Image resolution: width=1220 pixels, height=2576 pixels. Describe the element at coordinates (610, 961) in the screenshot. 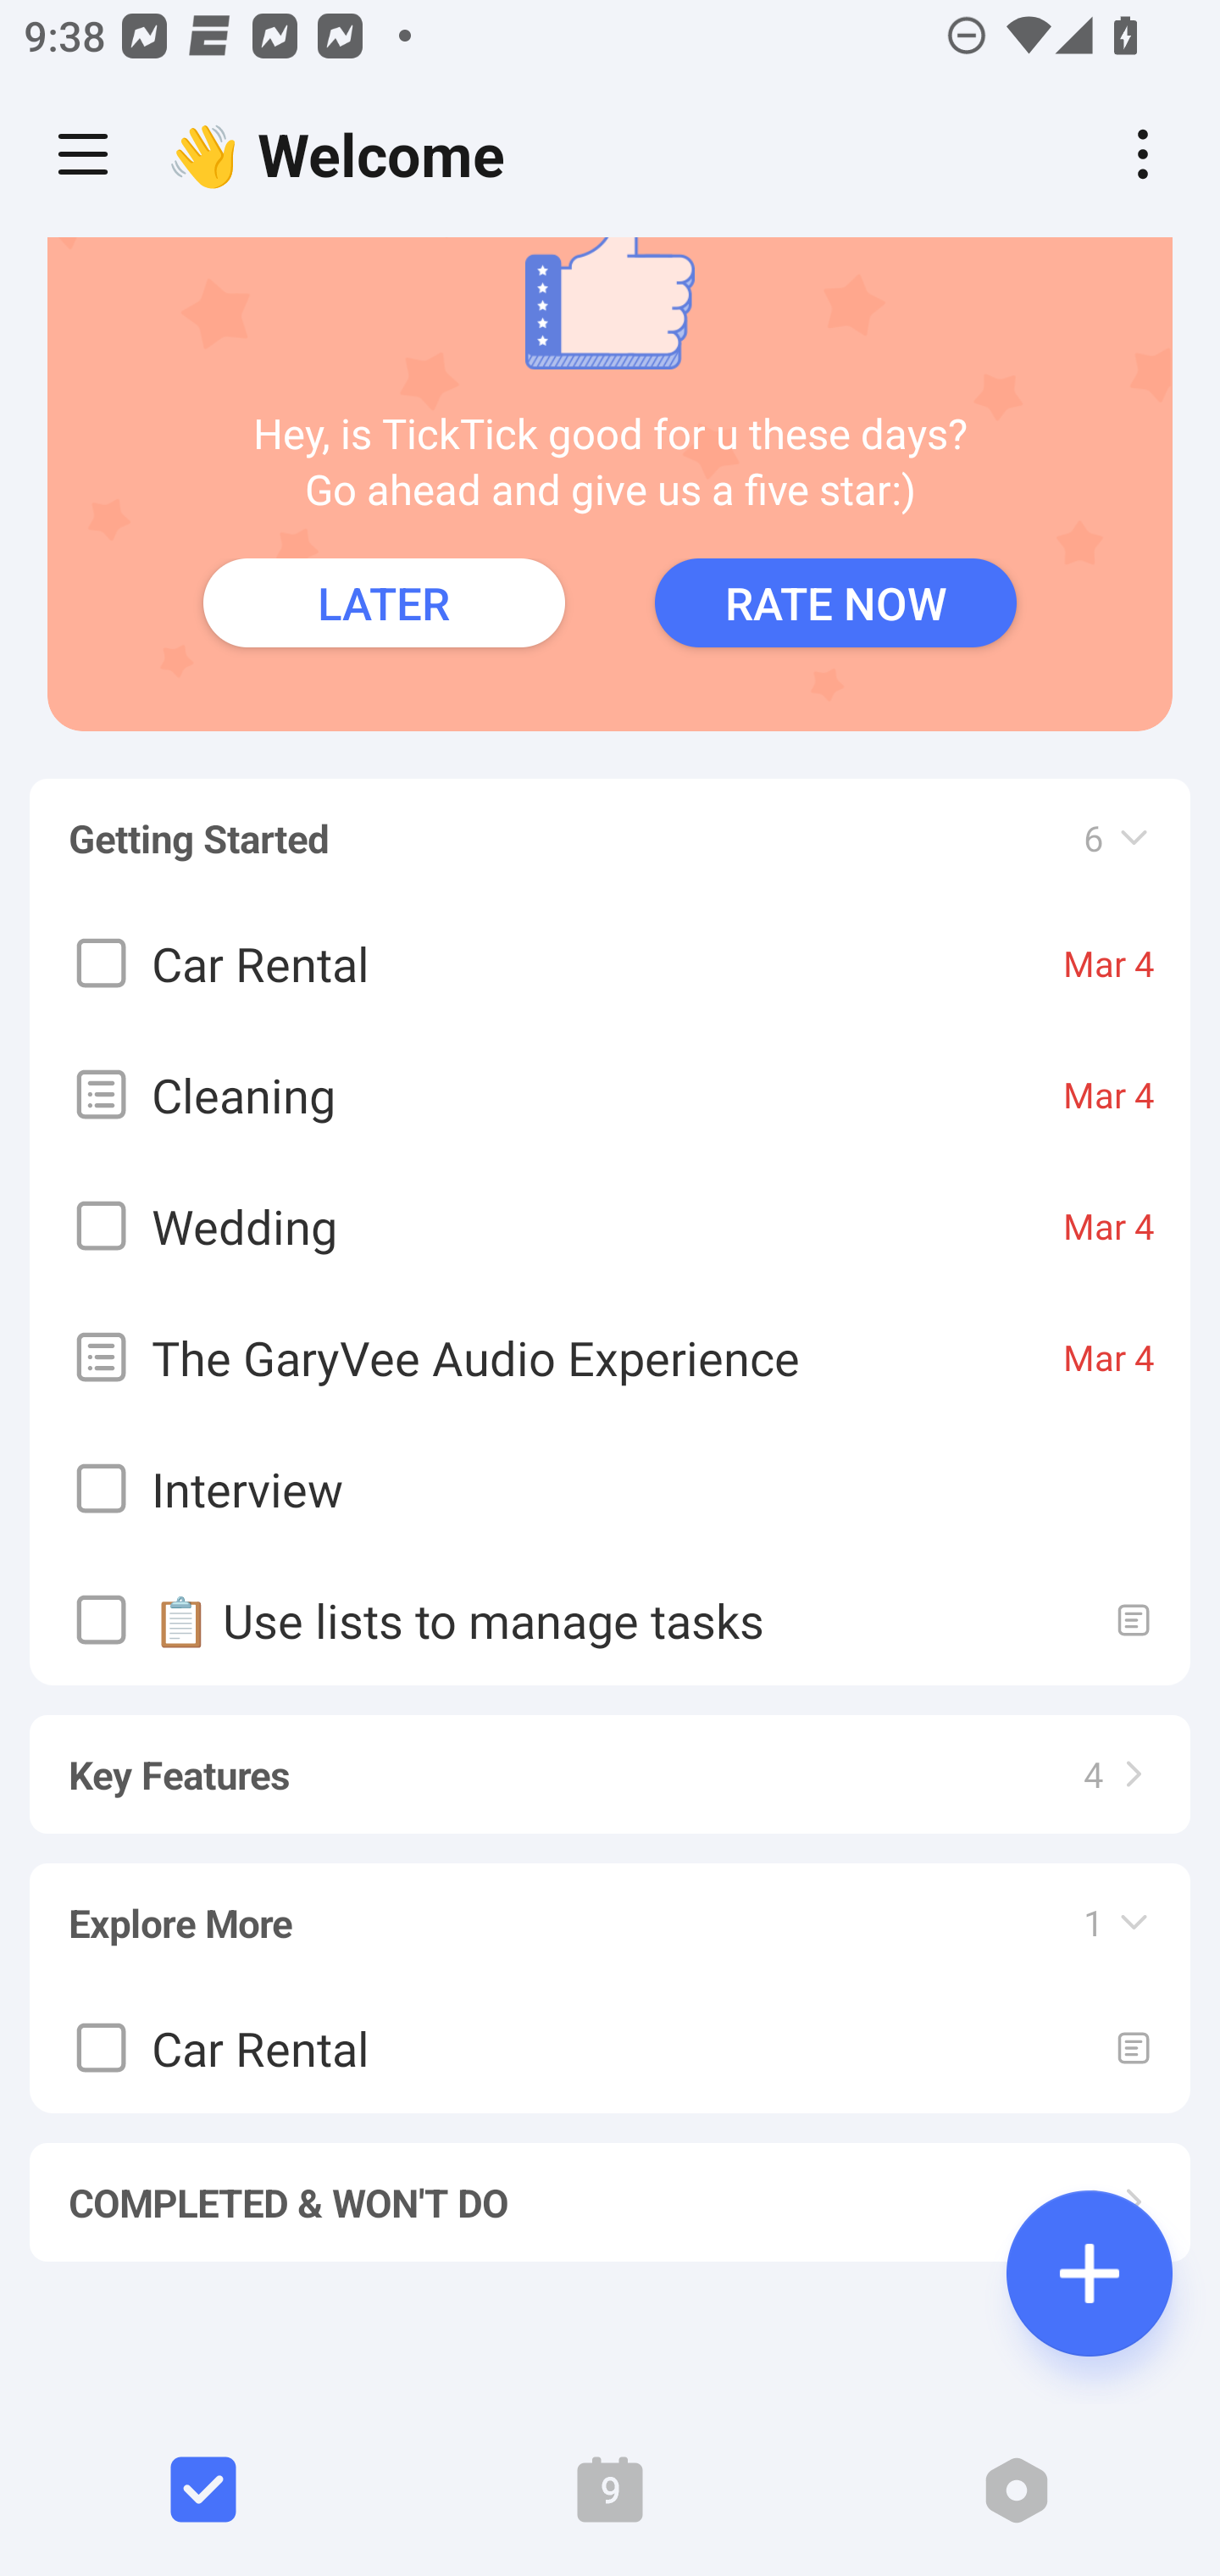

I see `Car Rental Mar 4` at that location.